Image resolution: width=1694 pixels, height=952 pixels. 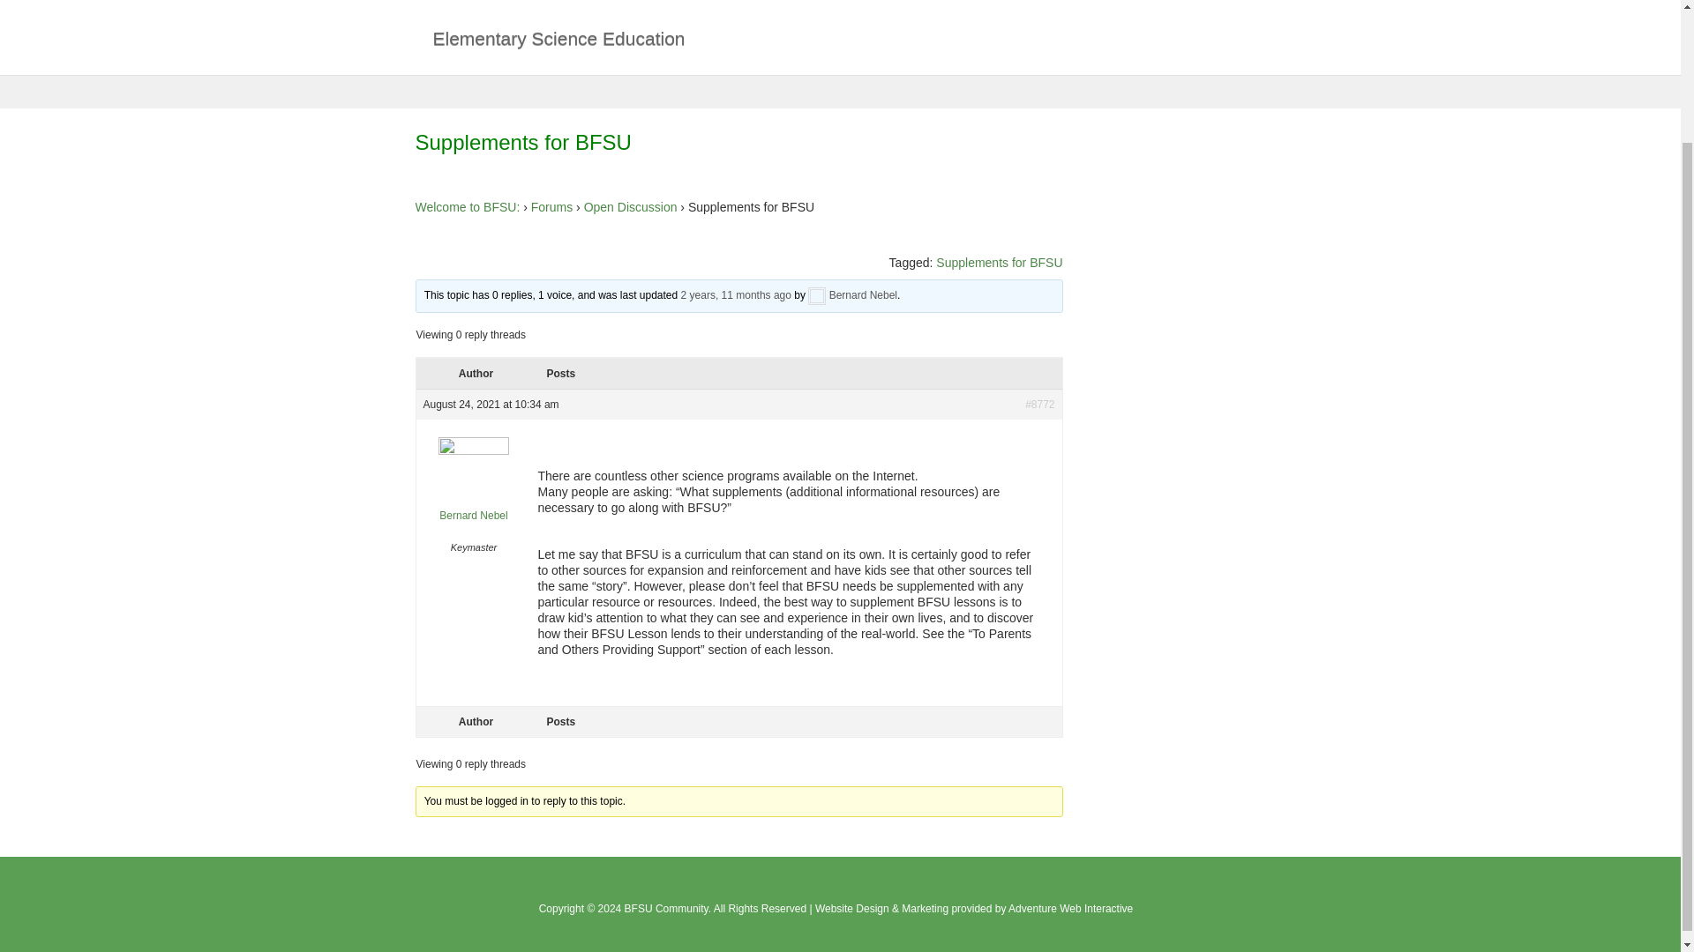 What do you see at coordinates (631, 206) in the screenshot?
I see `Open Discussion` at bounding box center [631, 206].